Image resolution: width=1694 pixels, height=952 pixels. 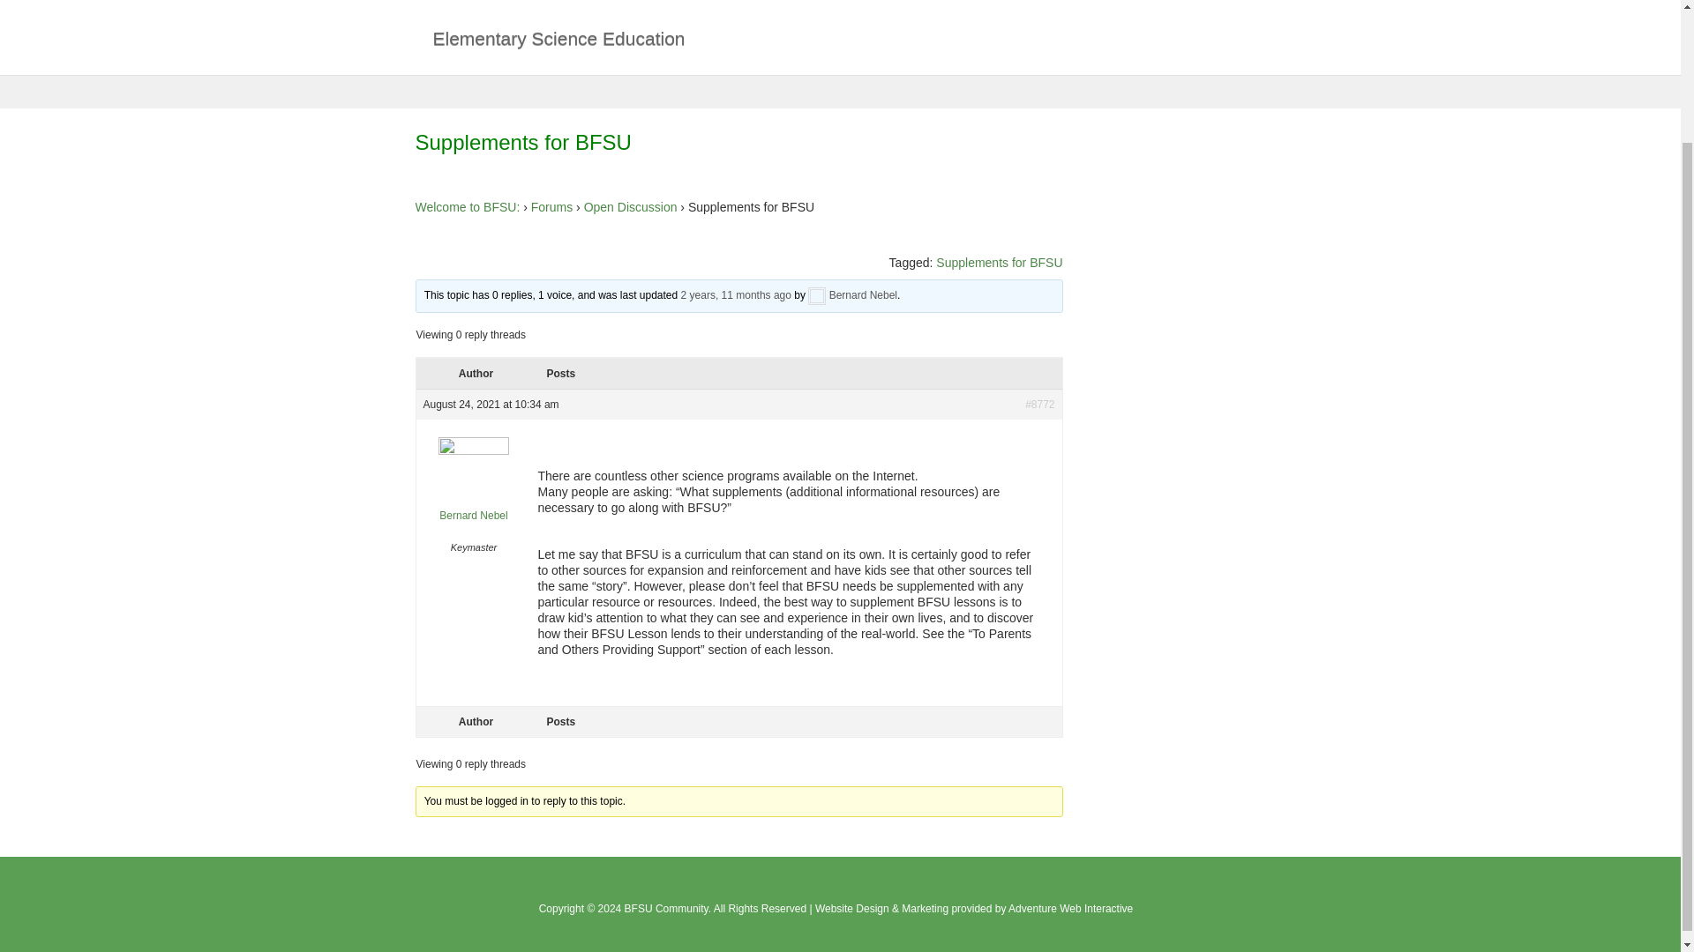 What do you see at coordinates (631, 206) in the screenshot?
I see `Open Discussion` at bounding box center [631, 206].